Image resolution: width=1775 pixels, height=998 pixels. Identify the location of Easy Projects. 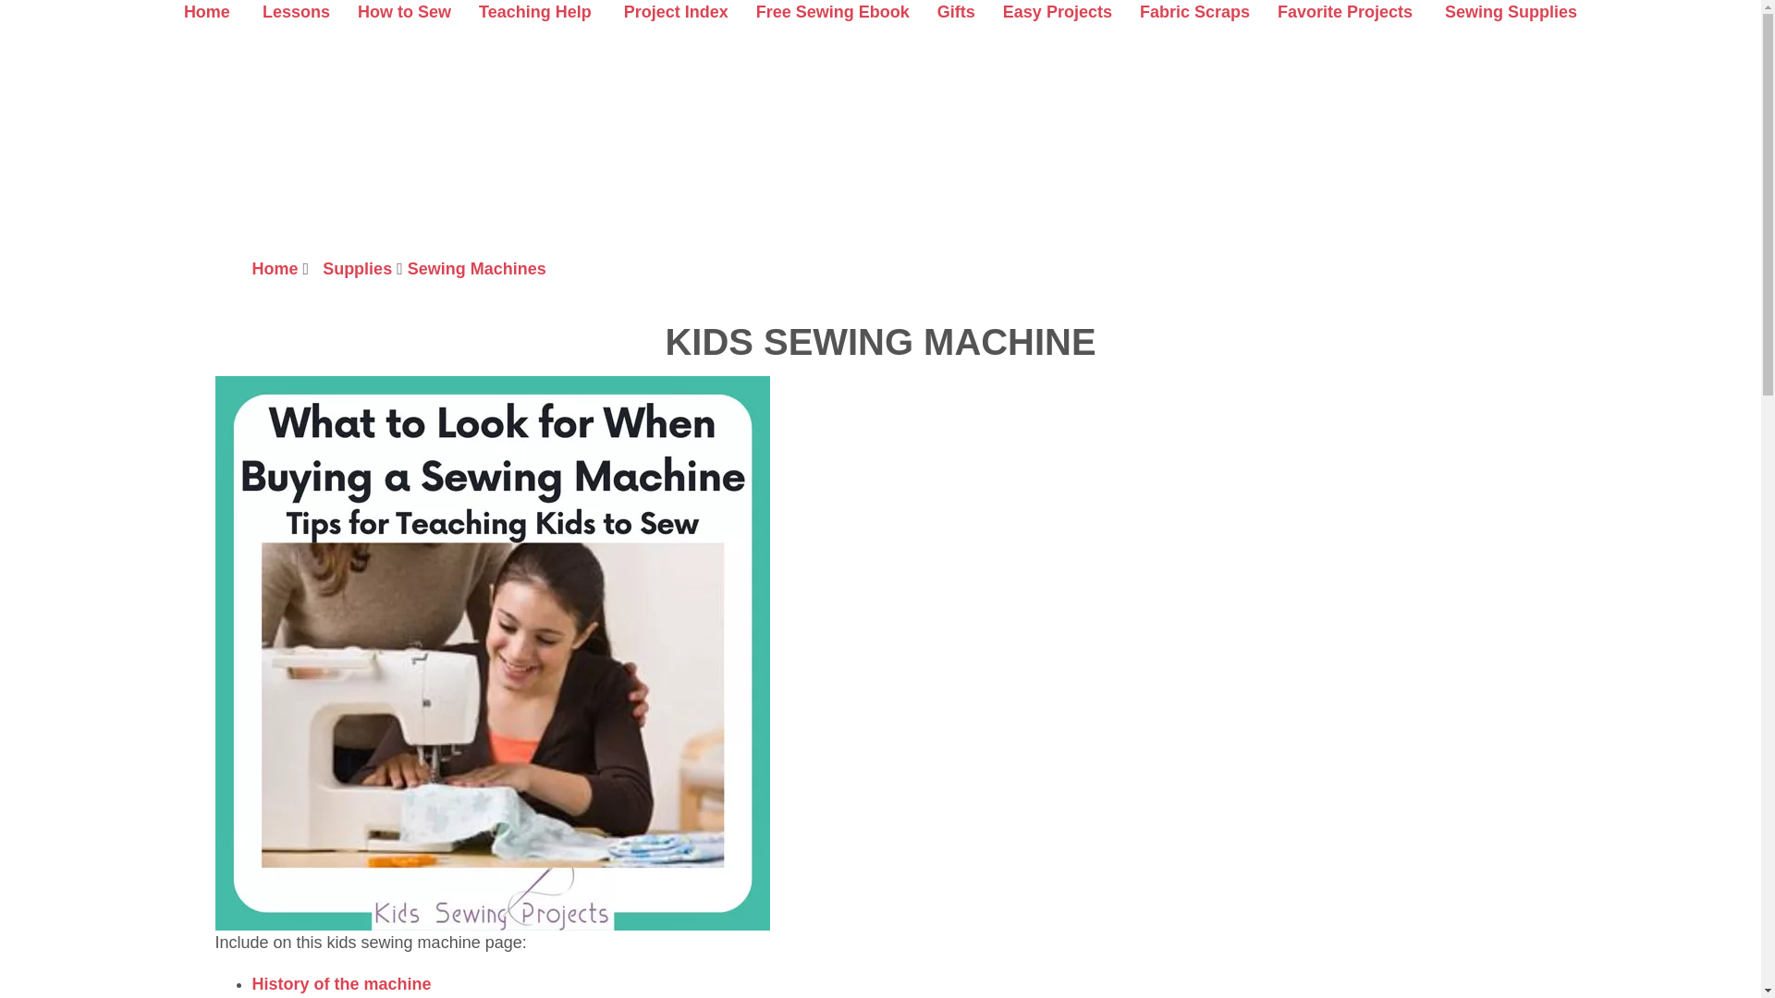
(1058, 11).